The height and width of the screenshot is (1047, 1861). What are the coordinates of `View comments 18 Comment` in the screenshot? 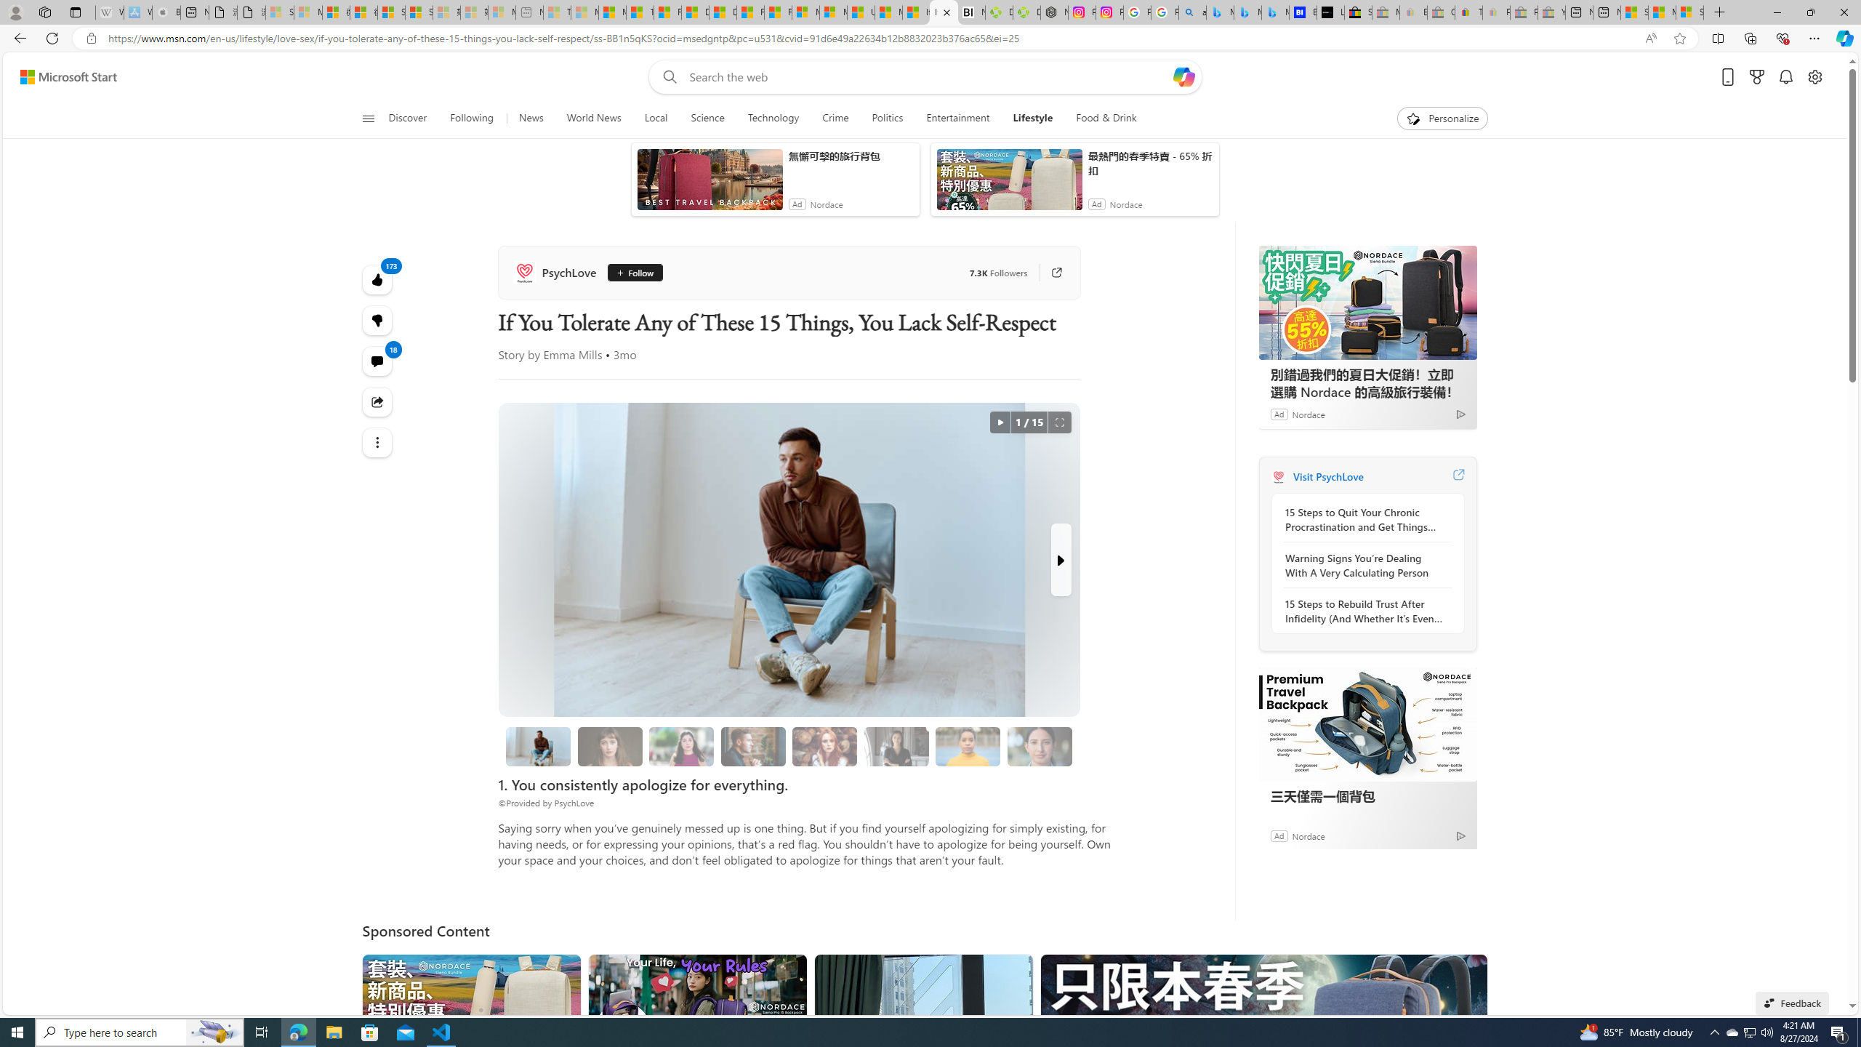 It's located at (378, 361).